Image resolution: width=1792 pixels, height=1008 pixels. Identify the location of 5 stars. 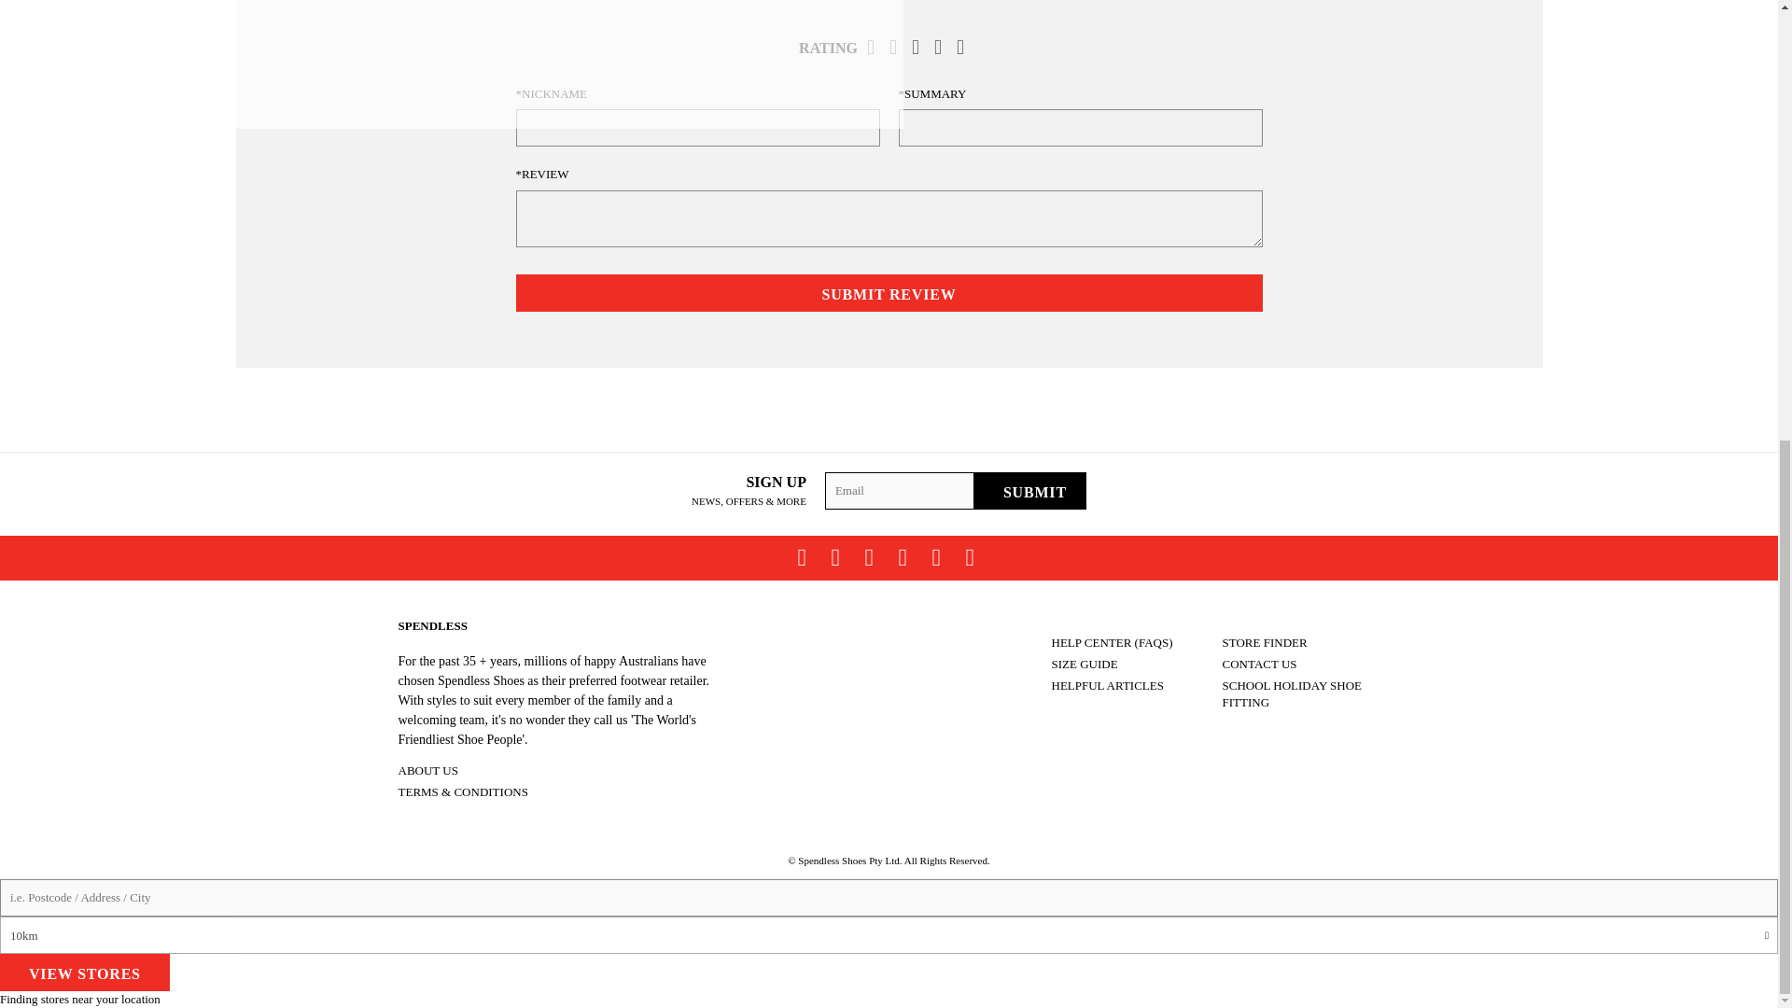
(967, 45).